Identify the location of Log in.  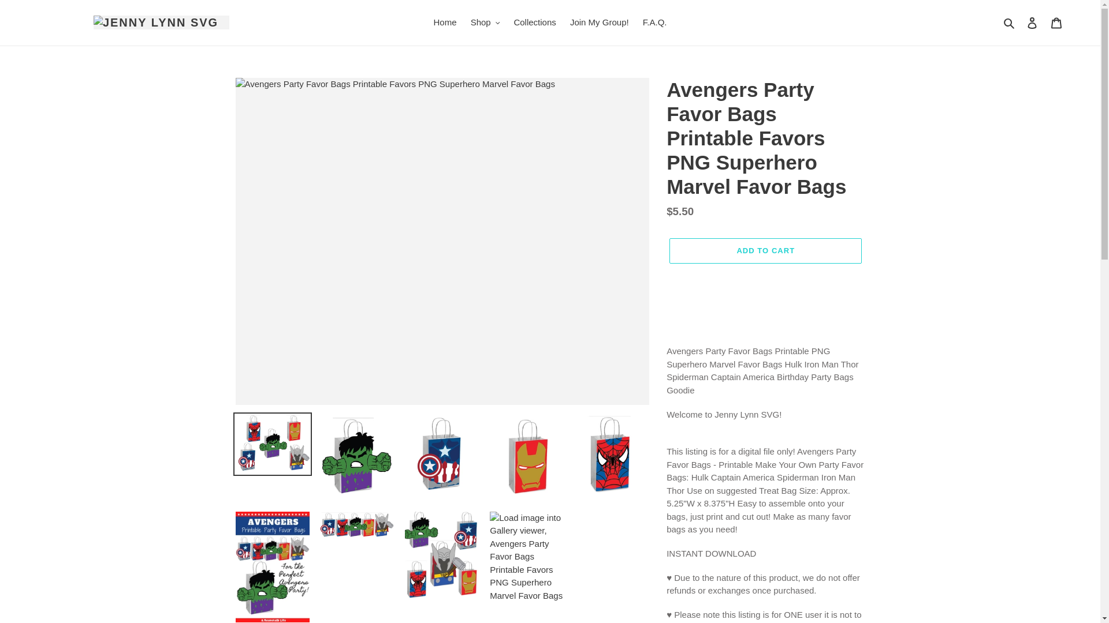
(1032, 22).